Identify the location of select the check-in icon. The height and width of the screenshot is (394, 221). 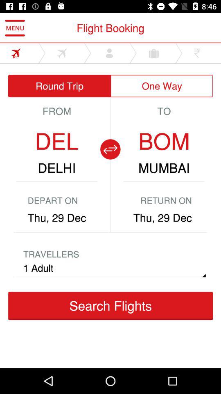
(55, 324).